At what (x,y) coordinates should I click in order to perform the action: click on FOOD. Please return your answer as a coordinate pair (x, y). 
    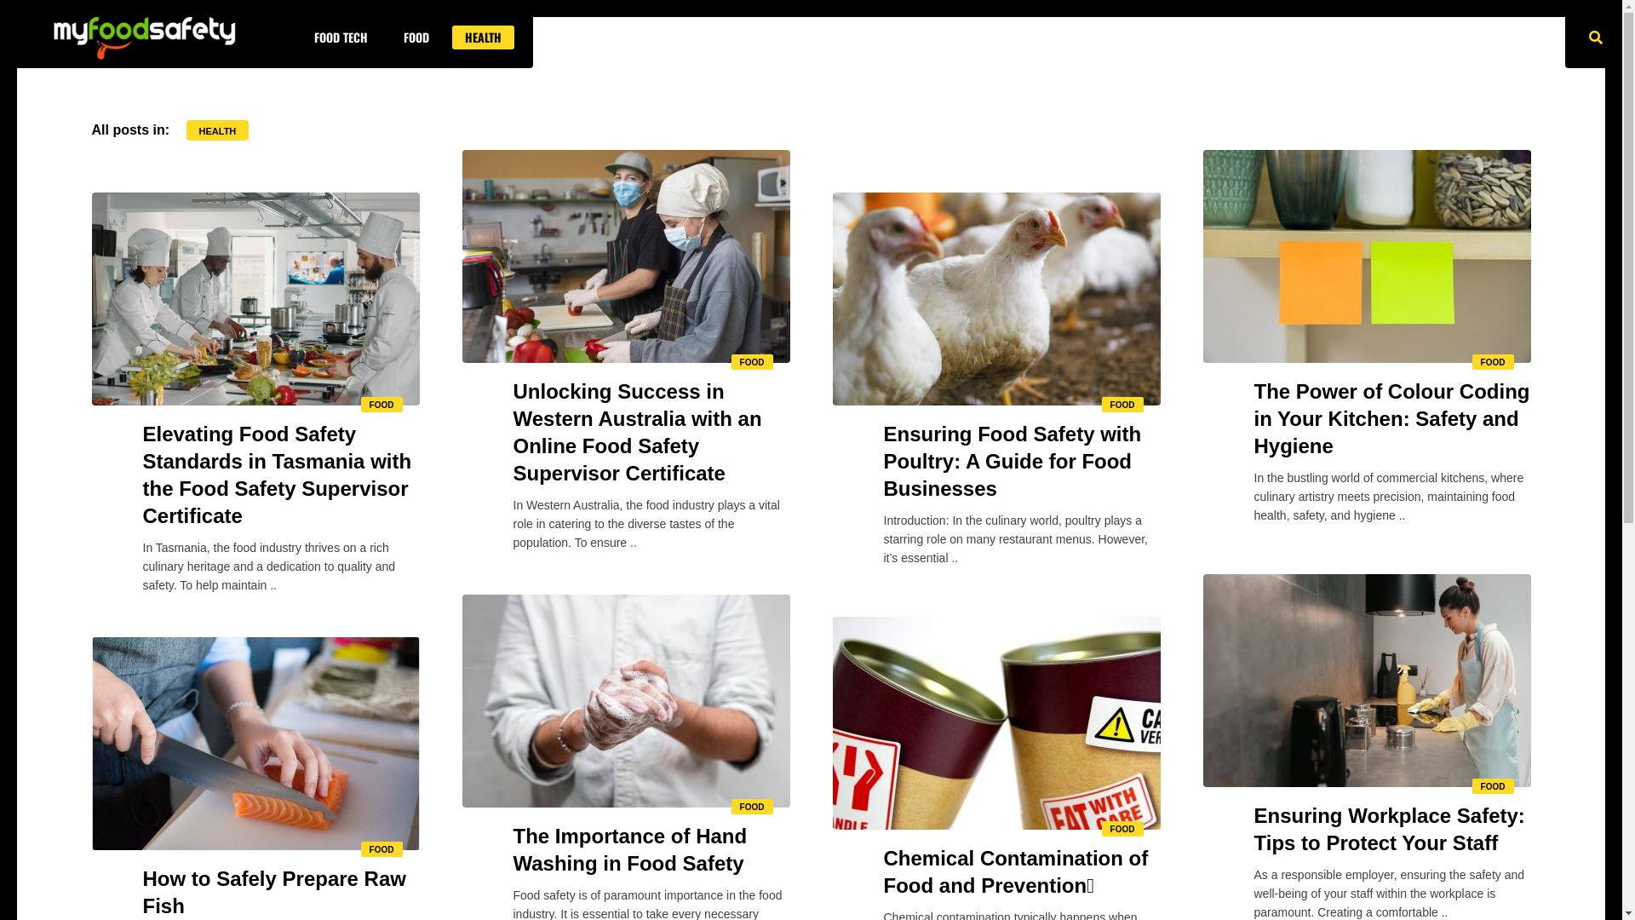
    Looking at the image, I should click on (753, 808).